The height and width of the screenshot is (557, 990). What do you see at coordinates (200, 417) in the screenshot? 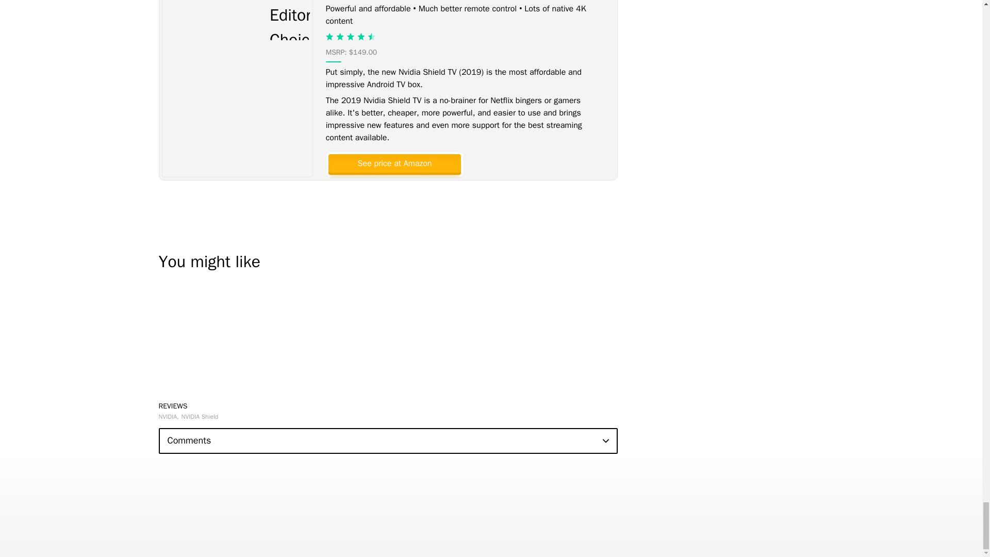
I see `NVIDIA Shield` at bounding box center [200, 417].